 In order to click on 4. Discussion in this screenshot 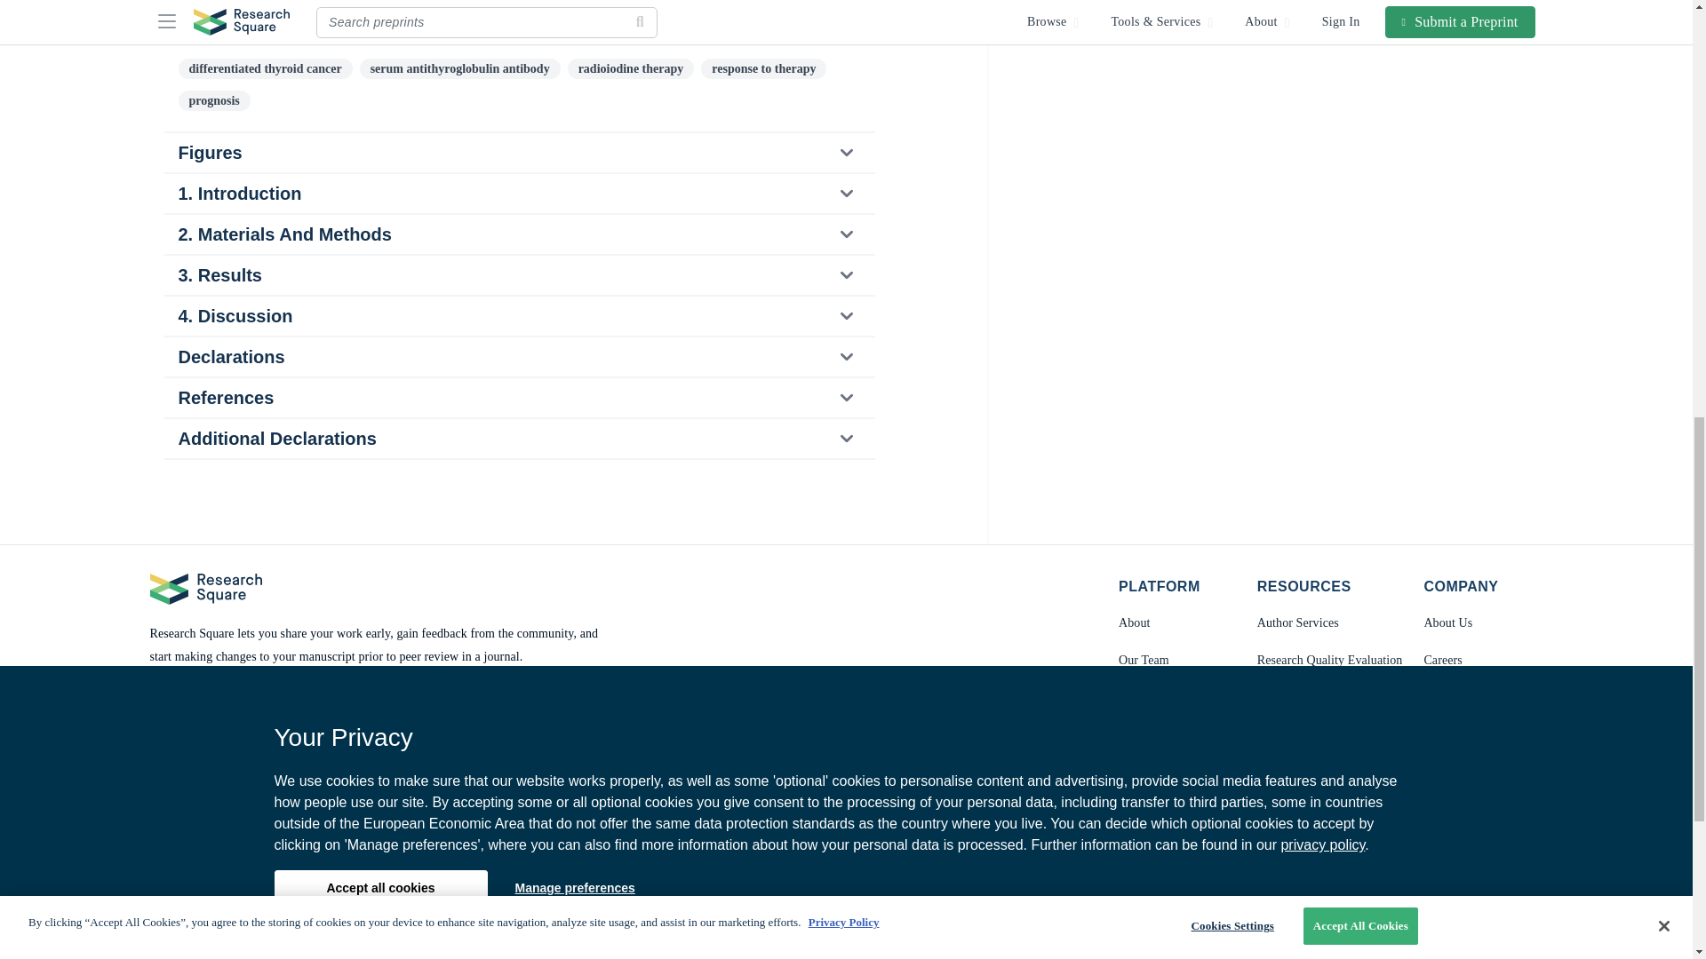, I will do `click(518, 316)`.